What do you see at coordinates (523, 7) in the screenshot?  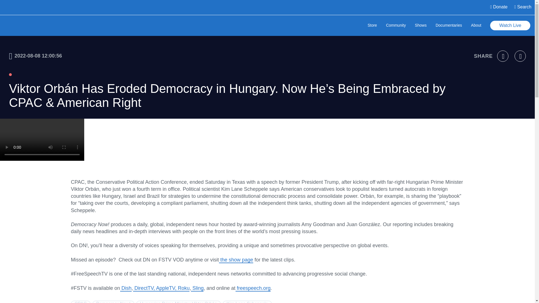 I see `Search` at bounding box center [523, 7].